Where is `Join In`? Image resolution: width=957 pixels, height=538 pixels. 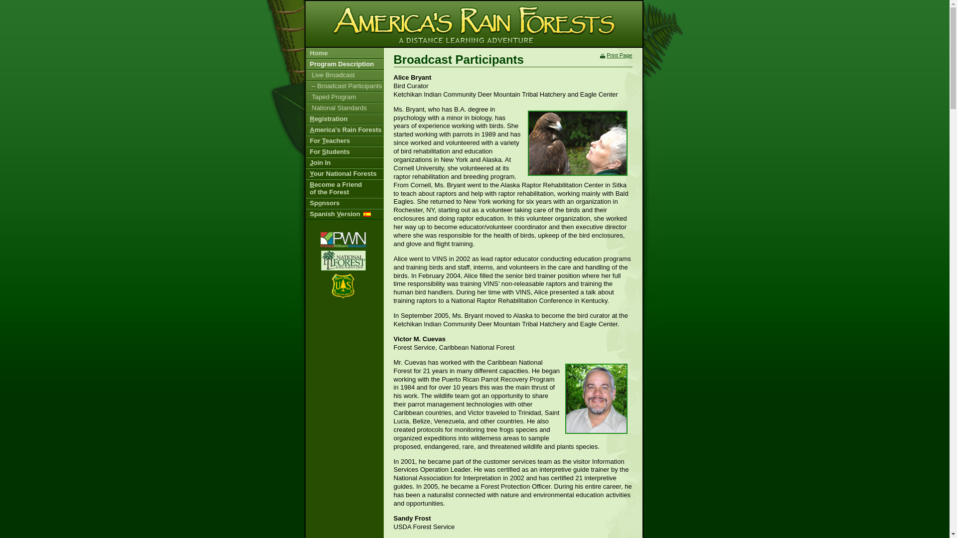
Join In is located at coordinates (345, 163).